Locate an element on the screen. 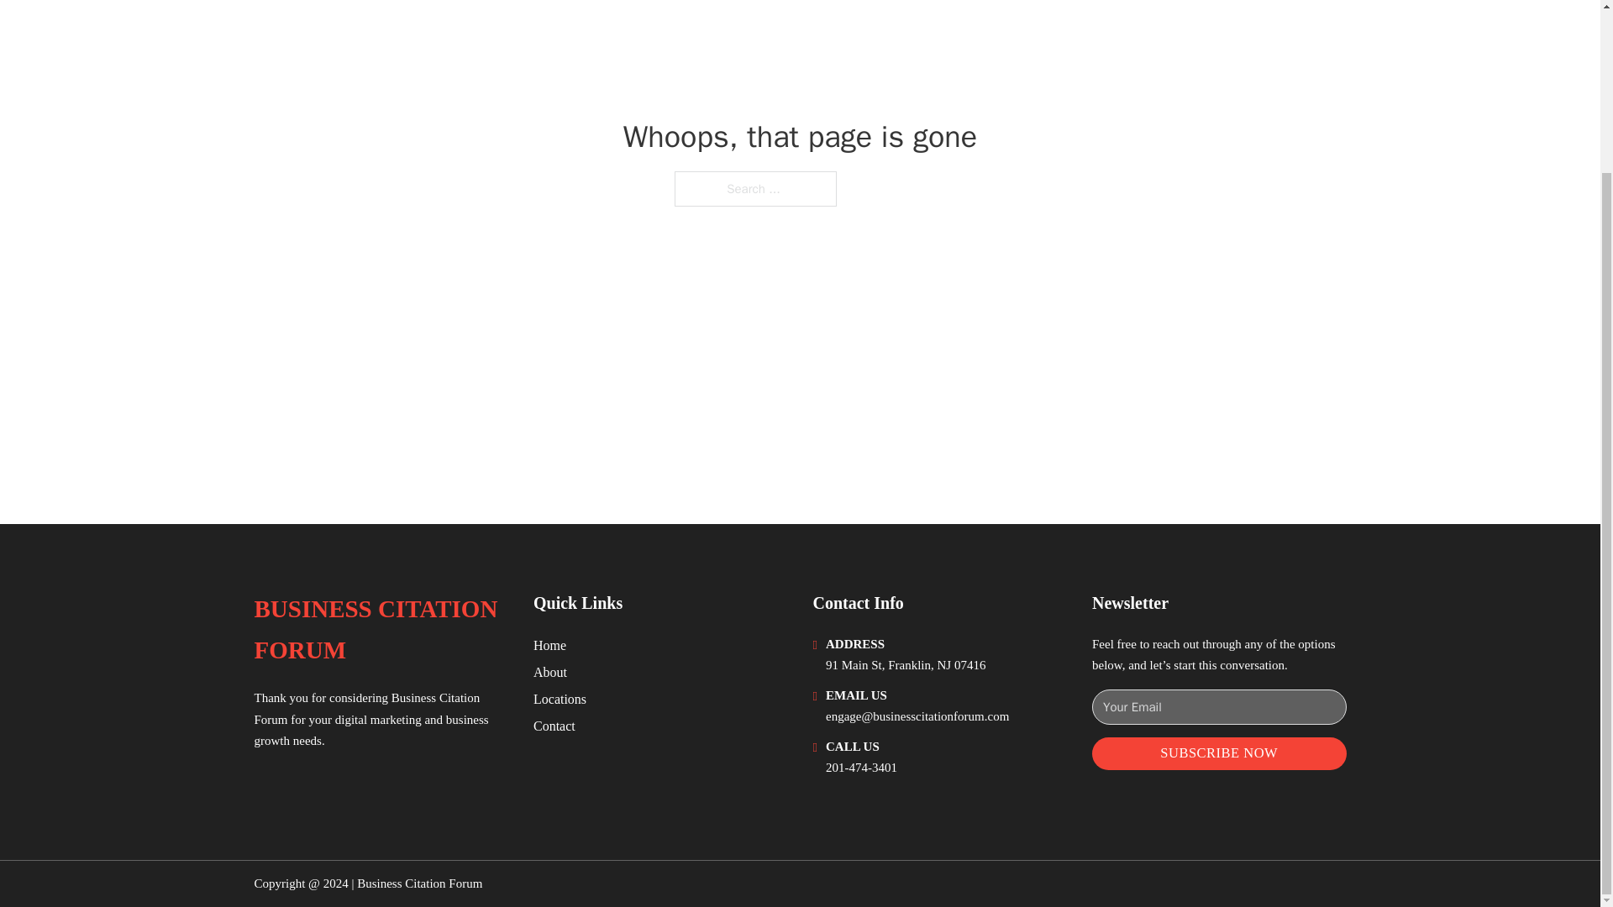 The height and width of the screenshot is (907, 1613). 201-474-3401 is located at coordinates (861, 768).